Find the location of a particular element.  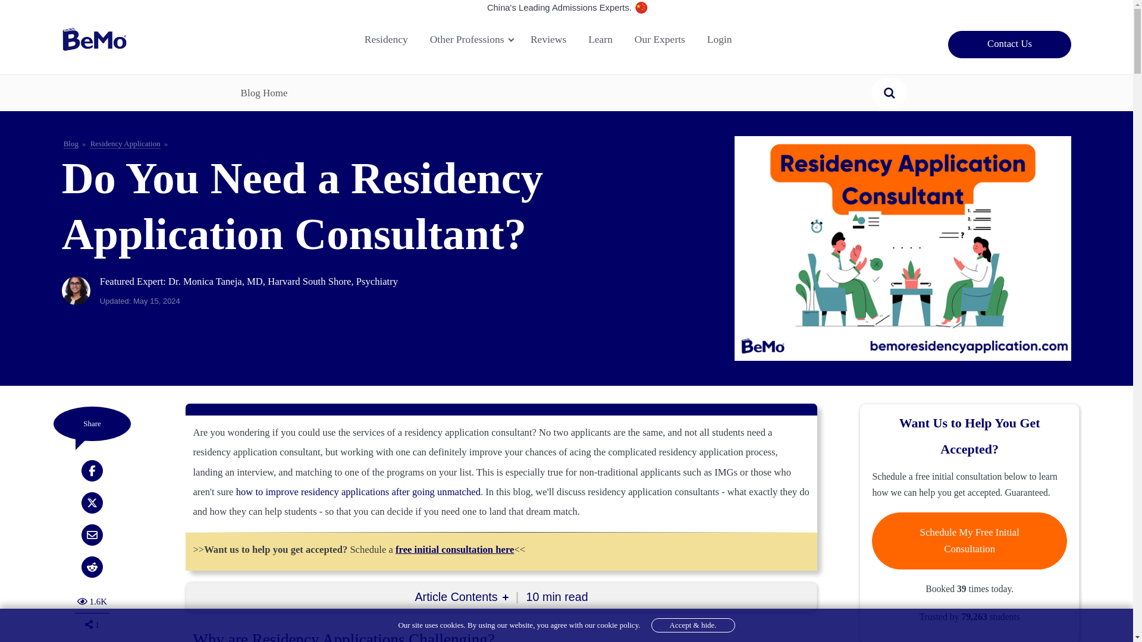

free initial consultation here is located at coordinates (454, 549).